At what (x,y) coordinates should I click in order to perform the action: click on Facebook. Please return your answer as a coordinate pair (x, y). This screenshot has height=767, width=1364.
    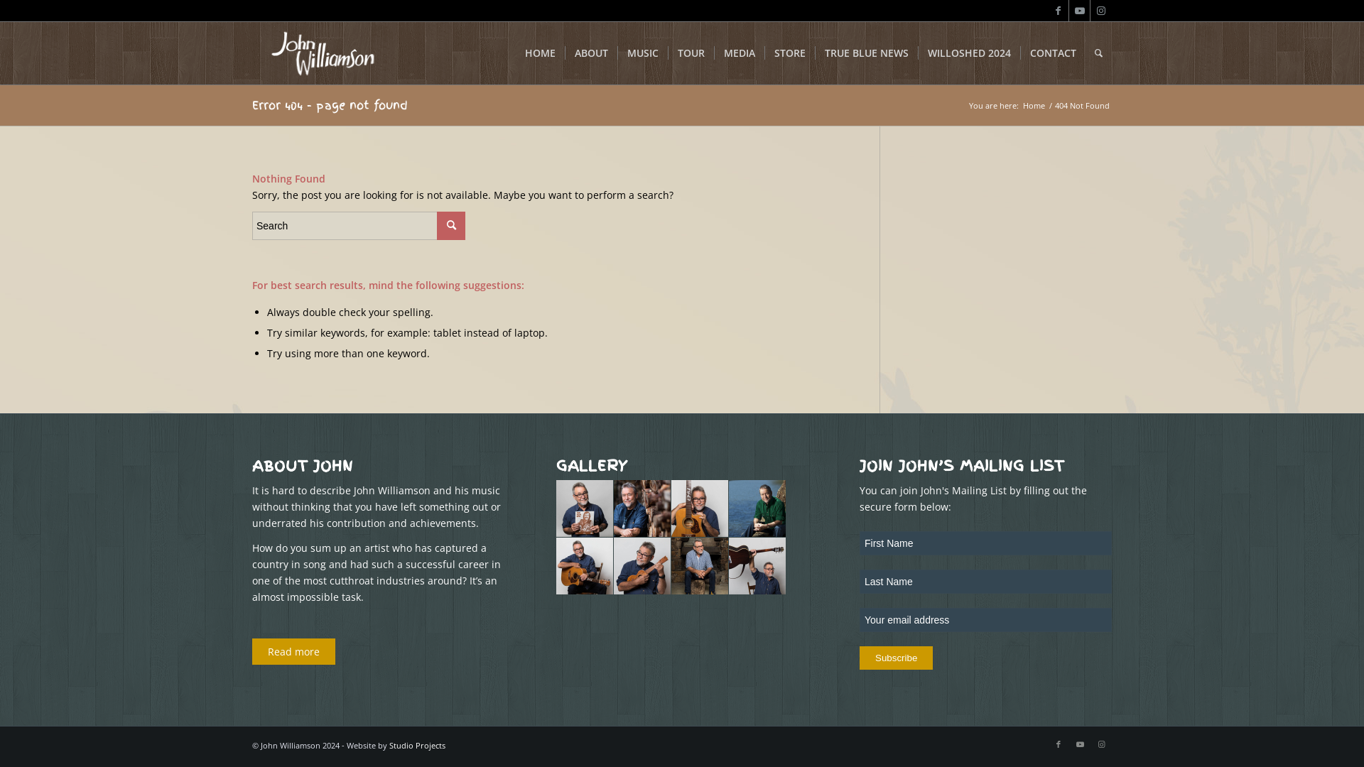
    Looking at the image, I should click on (1059, 11).